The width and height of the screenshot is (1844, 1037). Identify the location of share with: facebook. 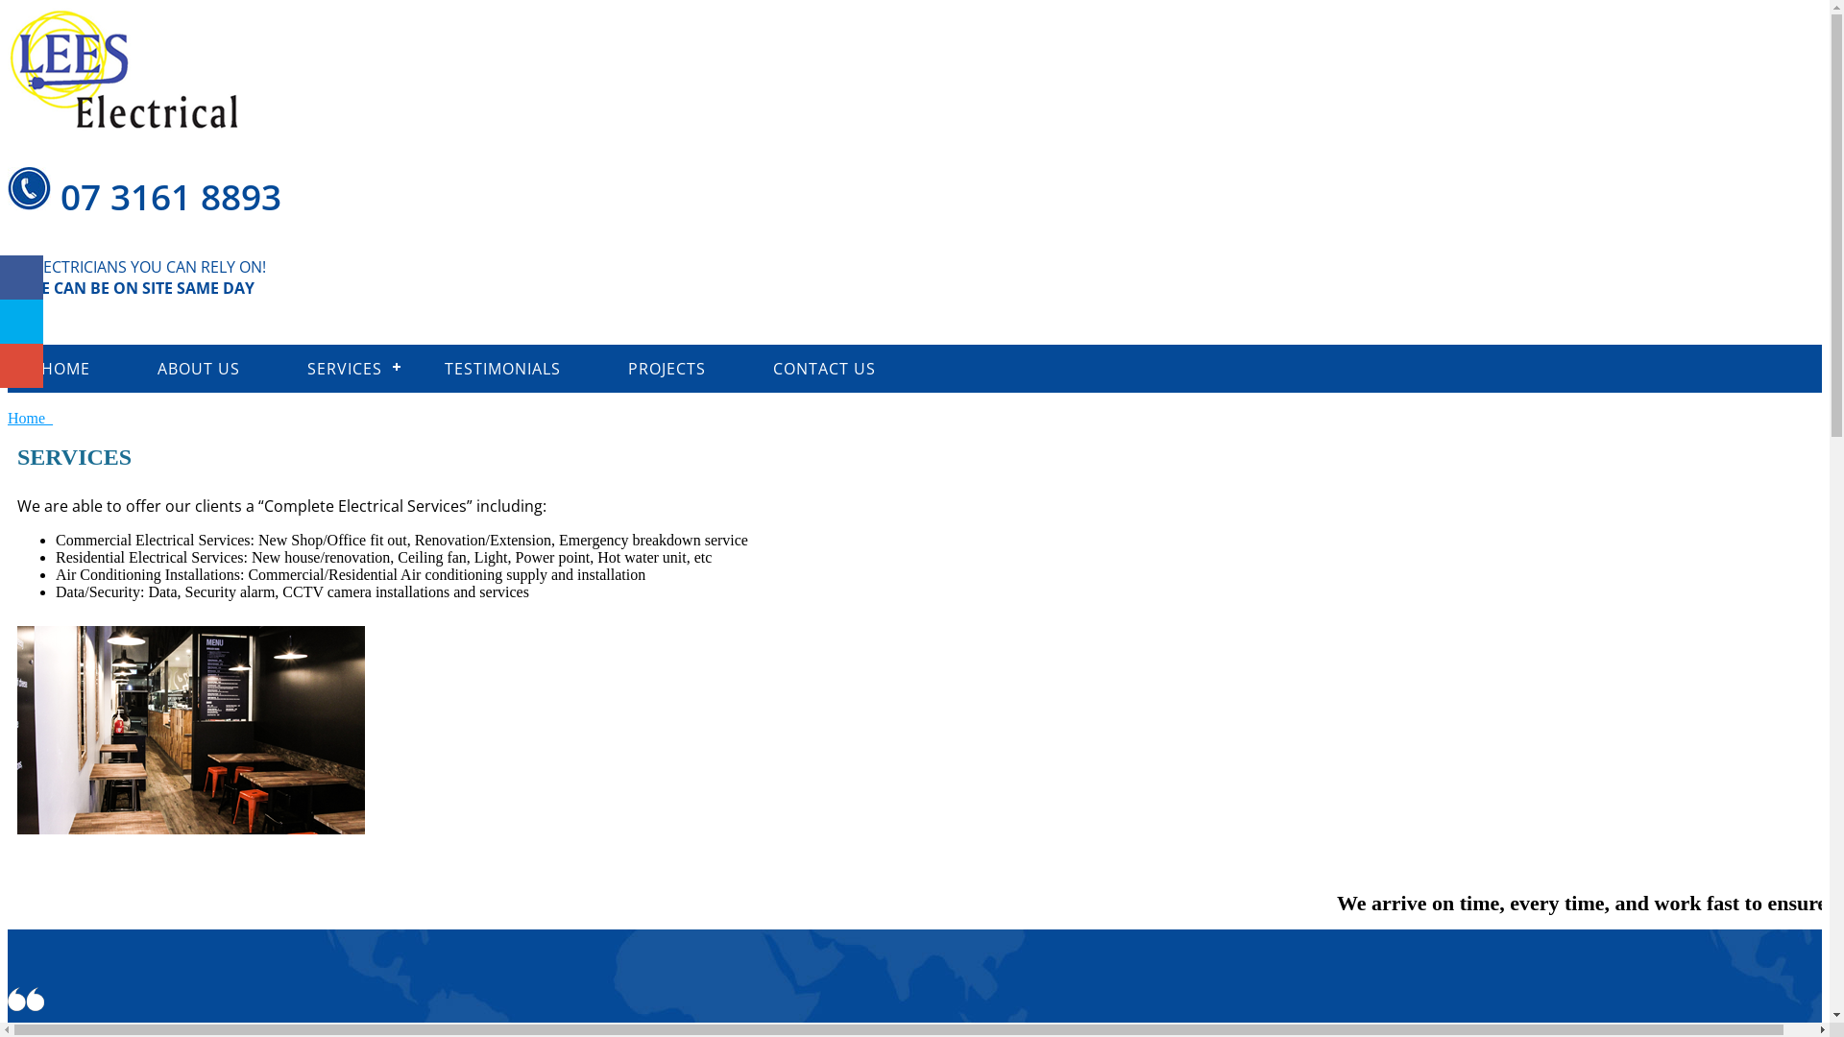
(21, 277).